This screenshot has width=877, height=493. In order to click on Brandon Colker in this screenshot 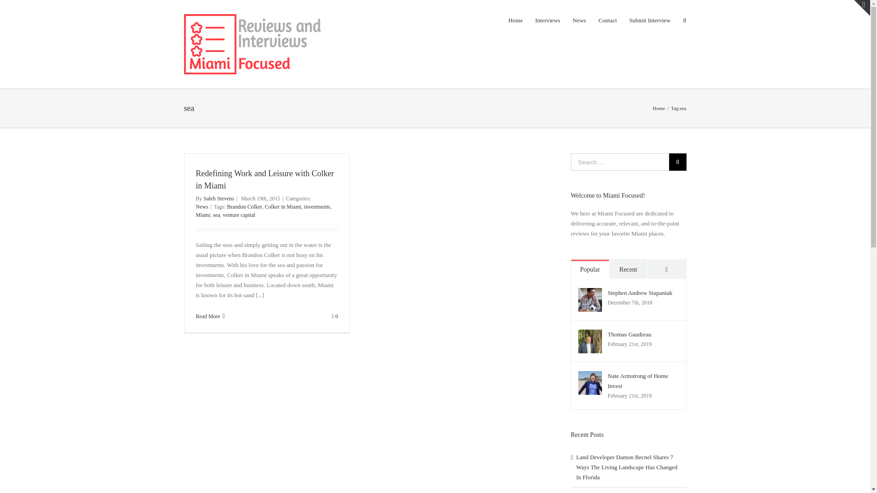, I will do `click(245, 207)`.